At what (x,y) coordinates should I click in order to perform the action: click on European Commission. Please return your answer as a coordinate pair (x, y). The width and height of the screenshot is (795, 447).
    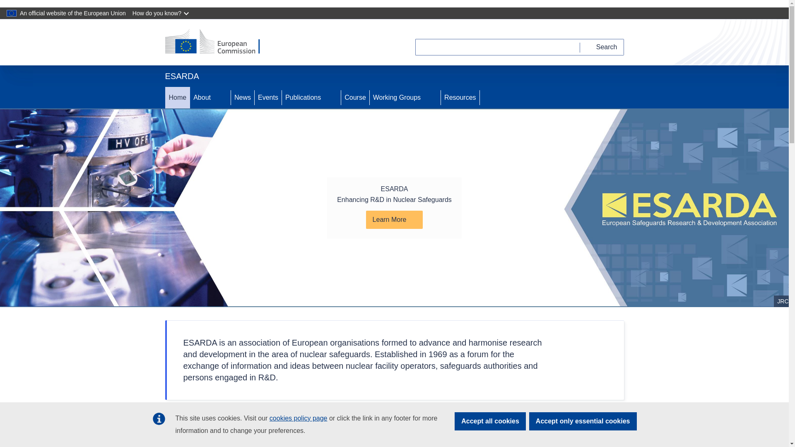
    Looking at the image, I should click on (218, 42).